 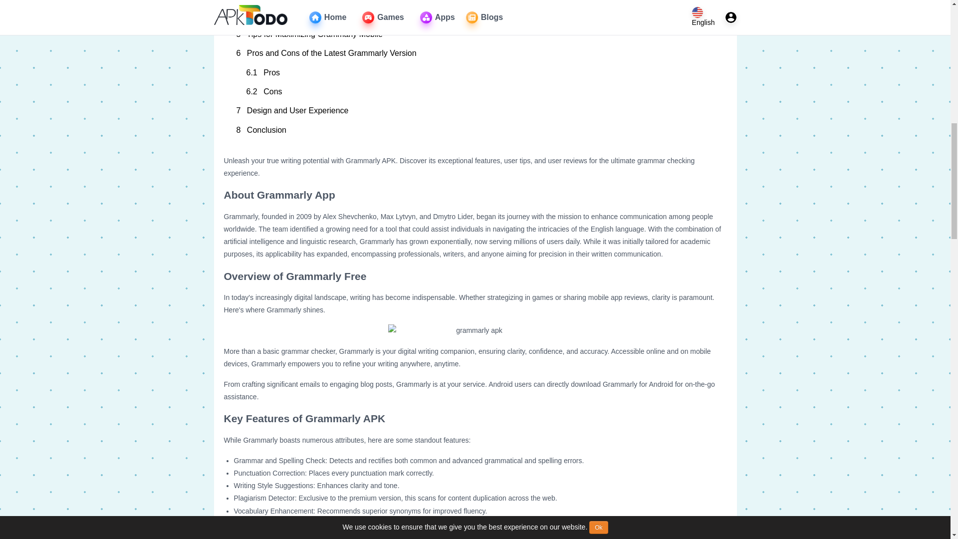 I want to click on 8 Conclusion, so click(x=476, y=130).